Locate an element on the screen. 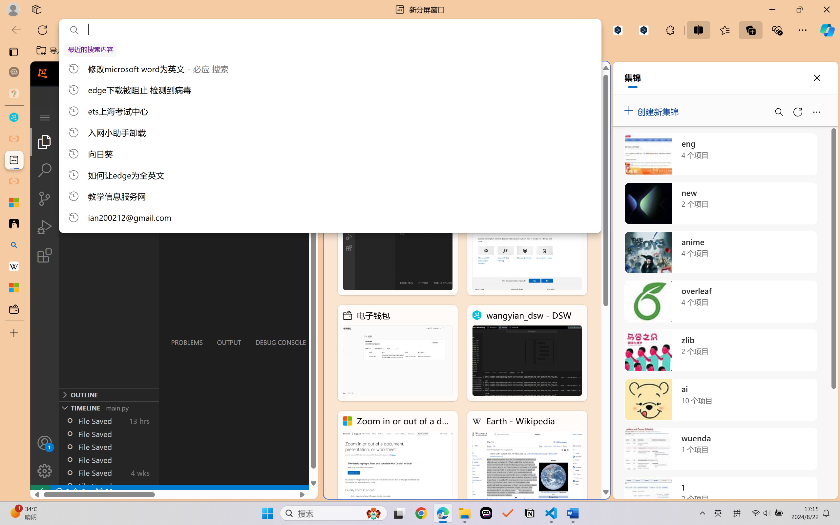  Earth - Wikipedia is located at coordinates (527, 459).